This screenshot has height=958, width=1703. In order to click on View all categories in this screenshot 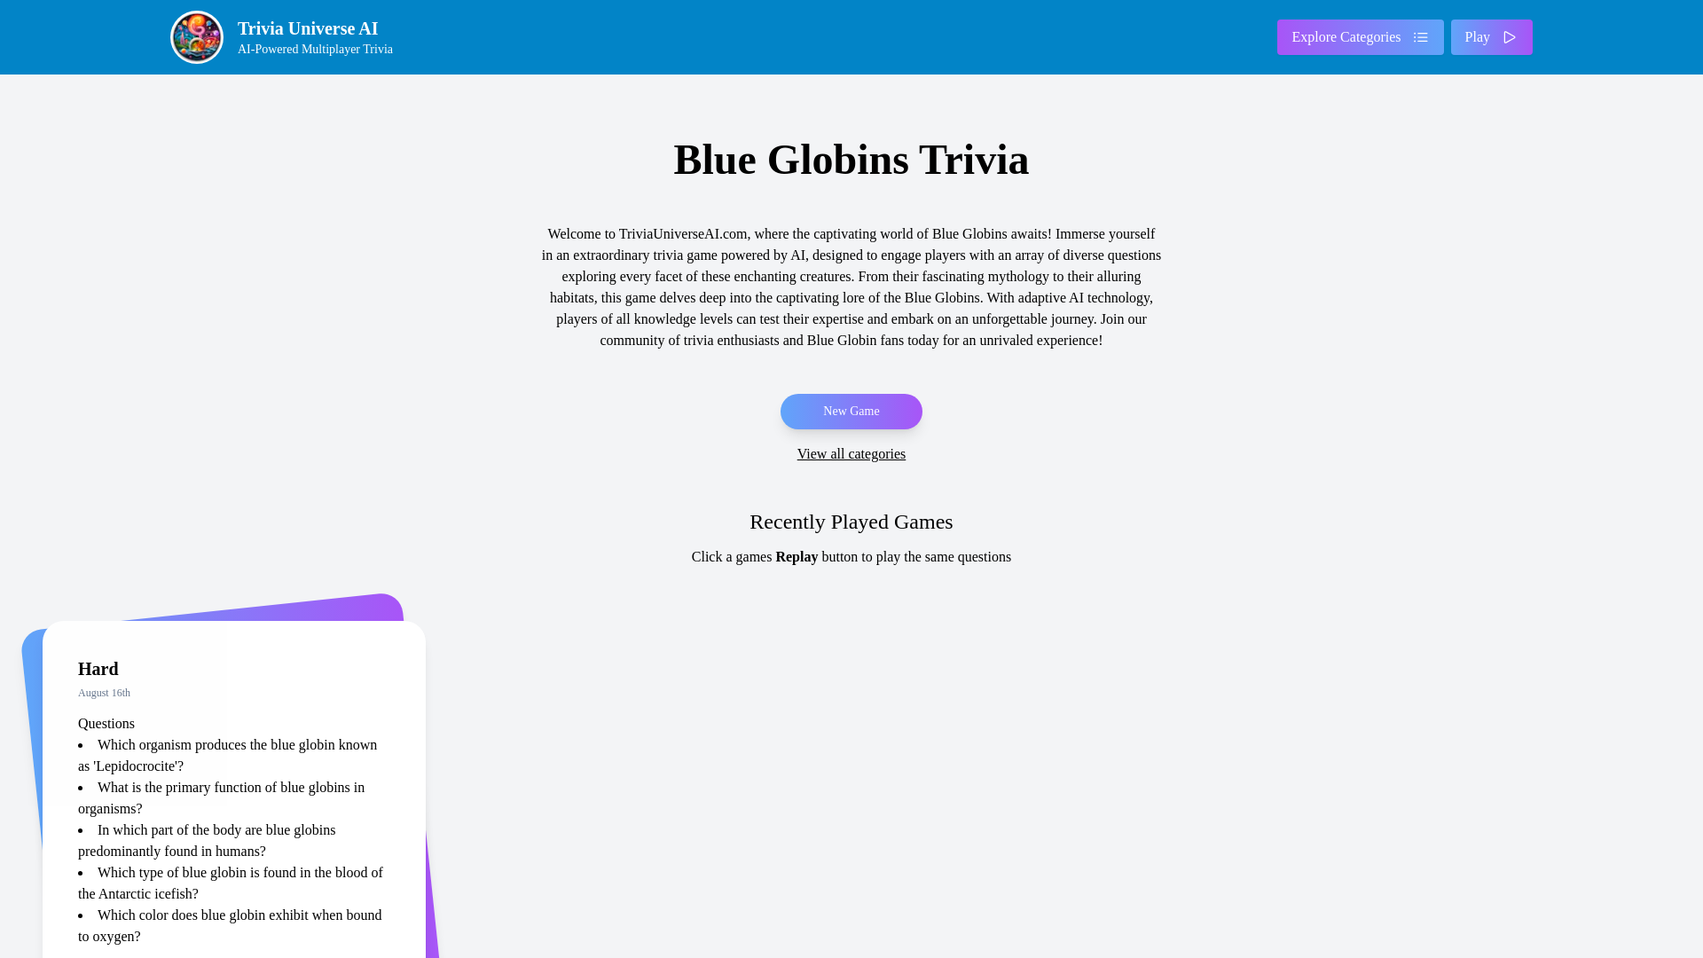, I will do `click(851, 454)`.